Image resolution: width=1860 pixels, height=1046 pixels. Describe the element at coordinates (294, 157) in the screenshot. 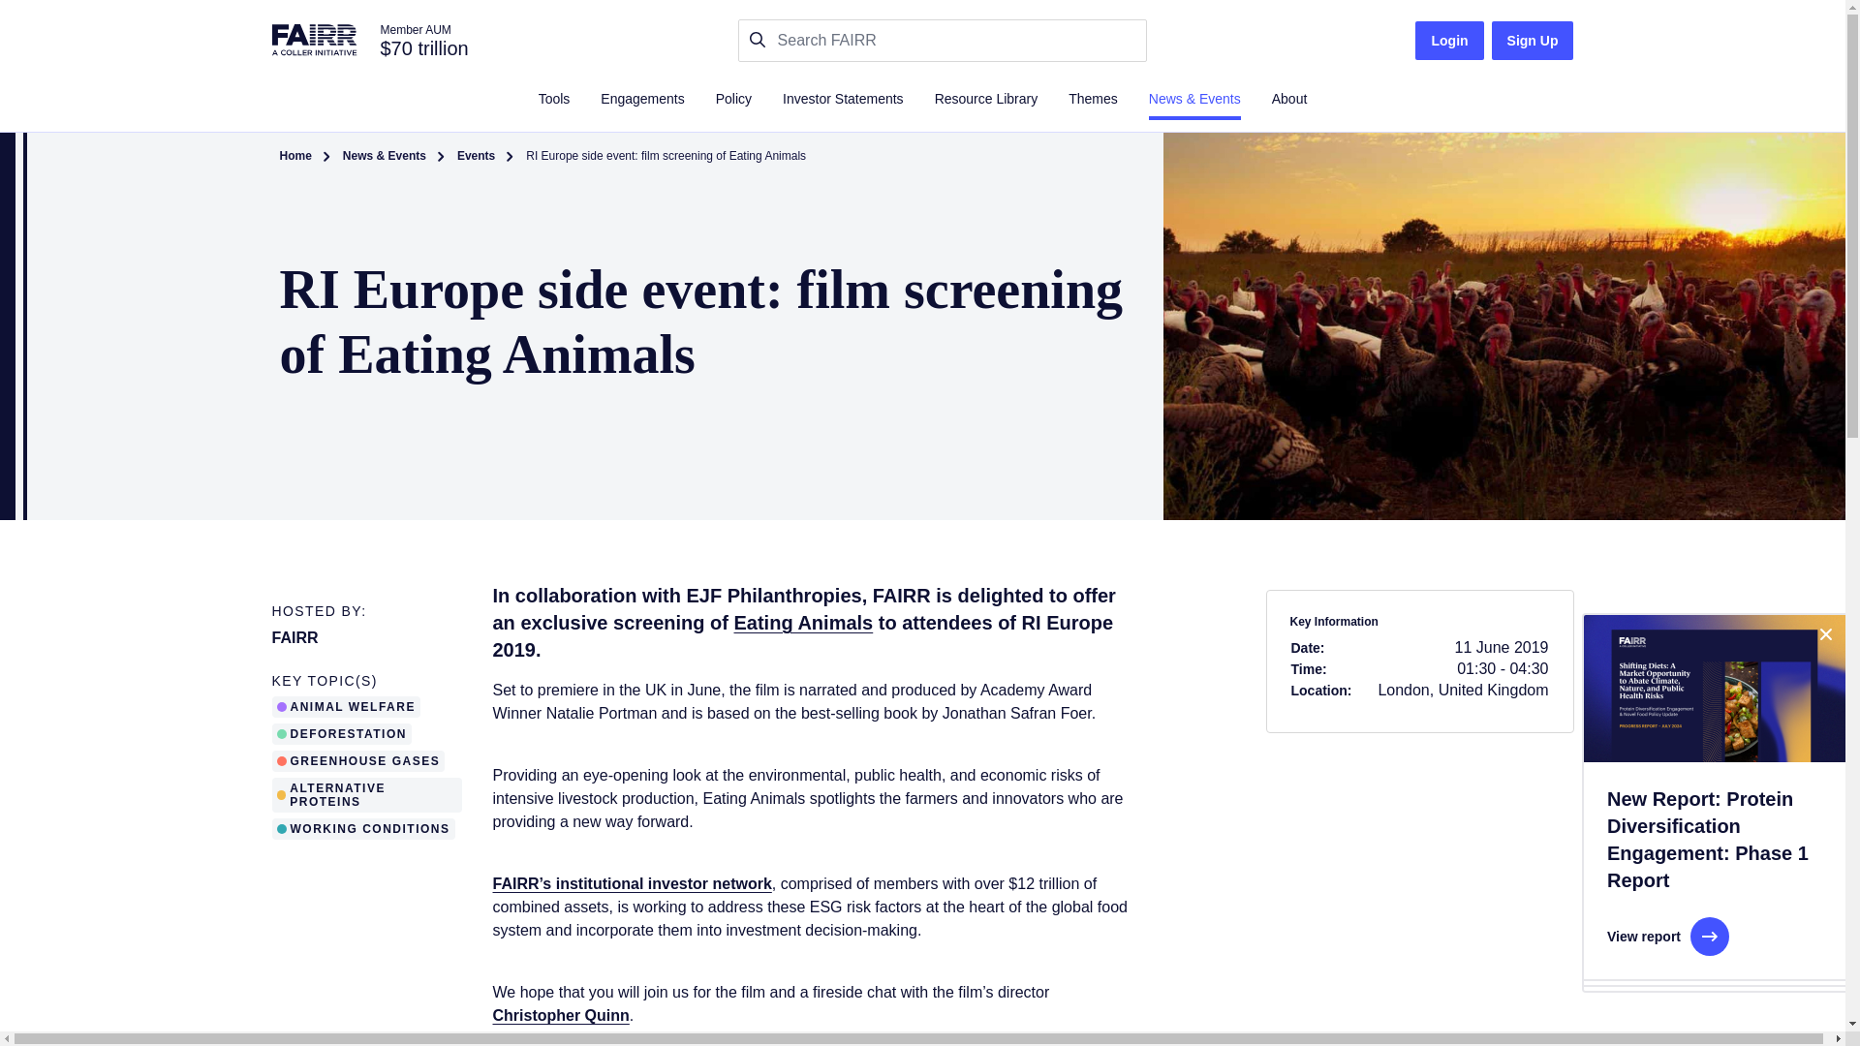

I see `Home` at that location.